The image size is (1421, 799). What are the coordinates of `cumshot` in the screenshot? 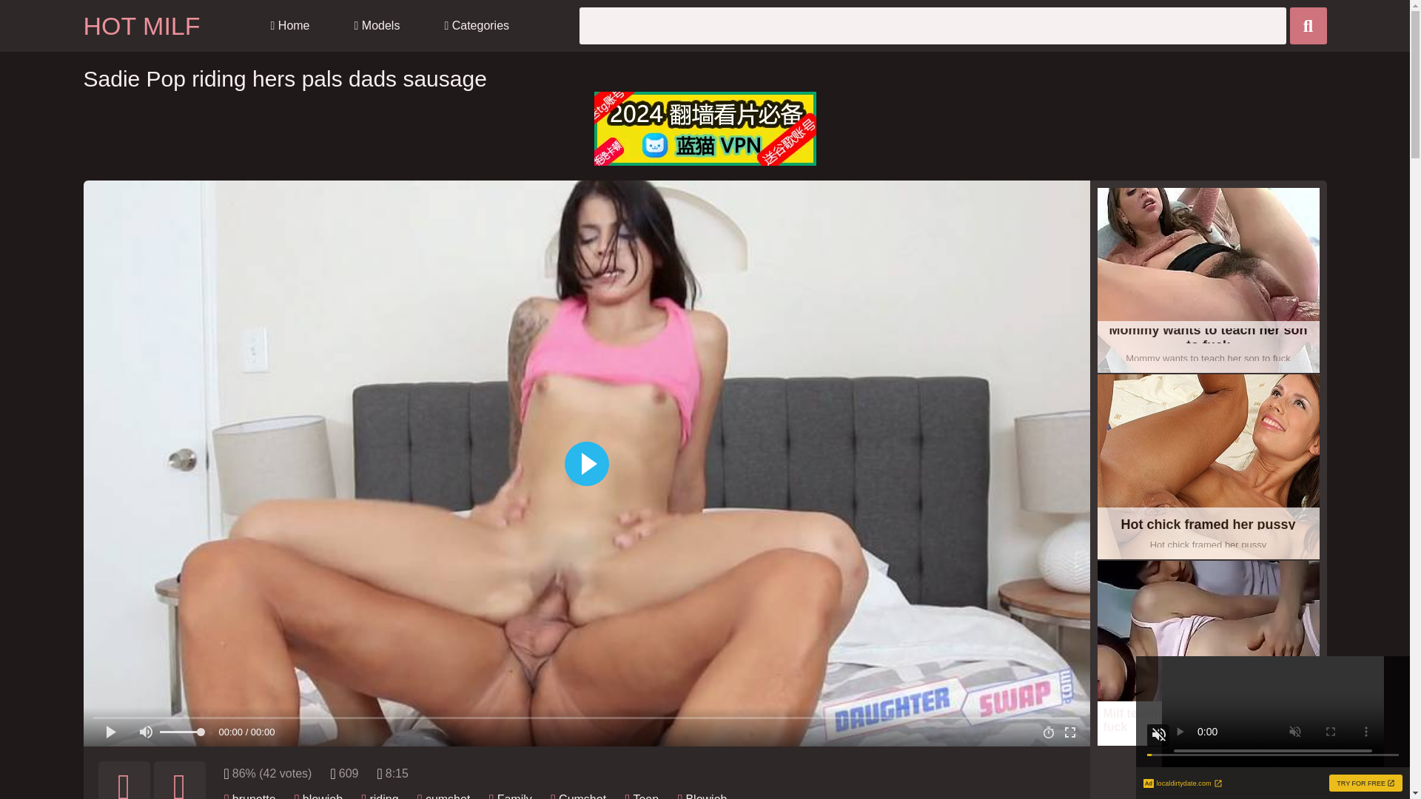 It's located at (447, 796).